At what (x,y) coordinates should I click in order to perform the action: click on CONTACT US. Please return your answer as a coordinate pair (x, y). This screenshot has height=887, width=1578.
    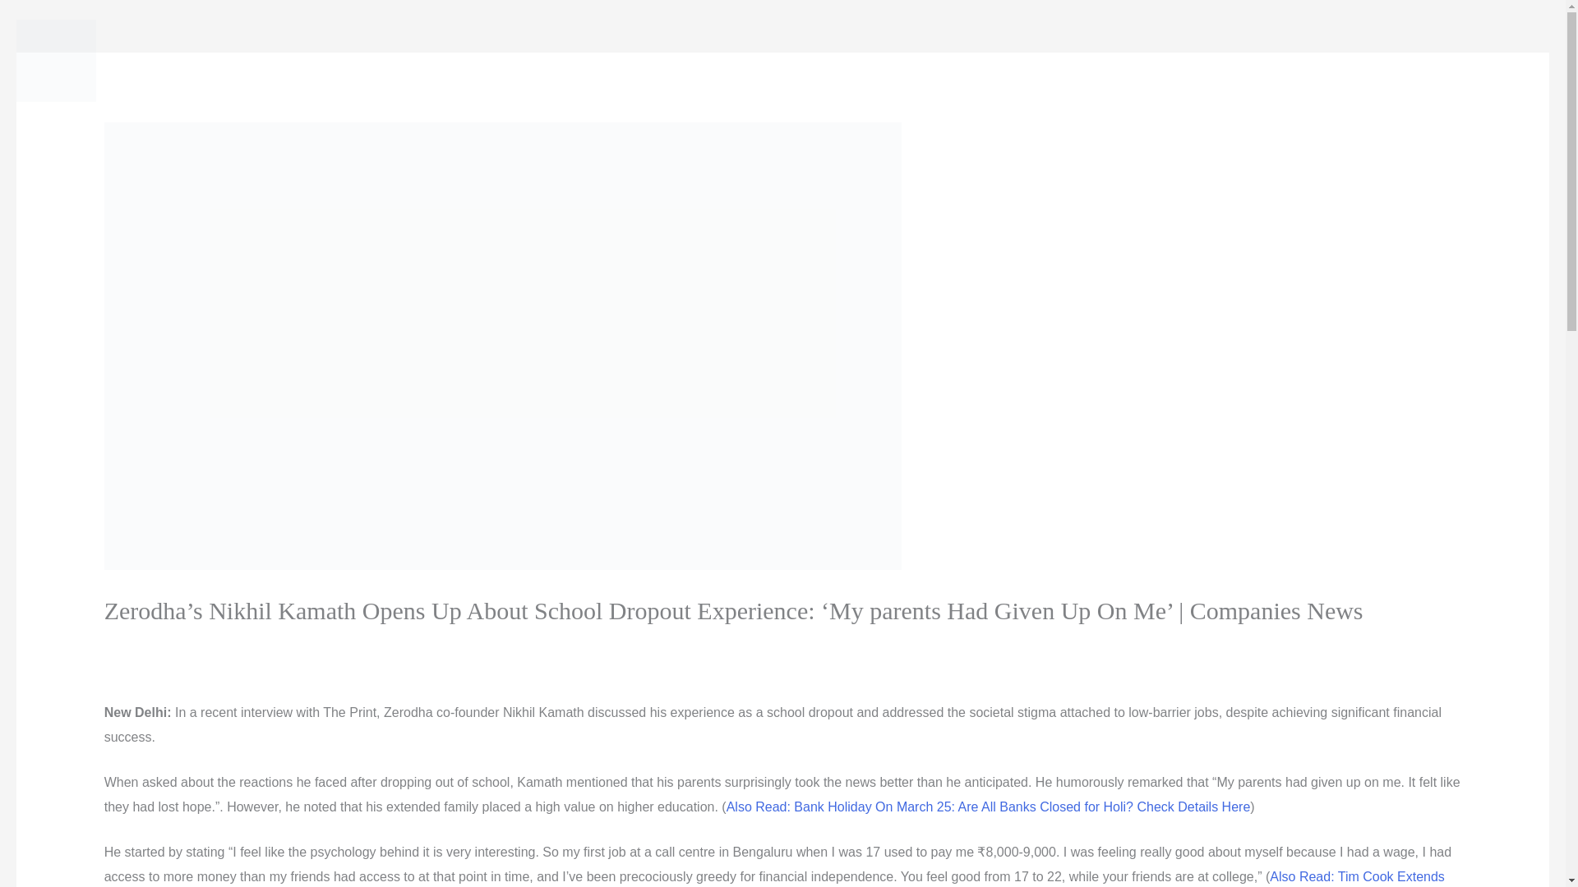
    Looking at the image, I should click on (957, 61).